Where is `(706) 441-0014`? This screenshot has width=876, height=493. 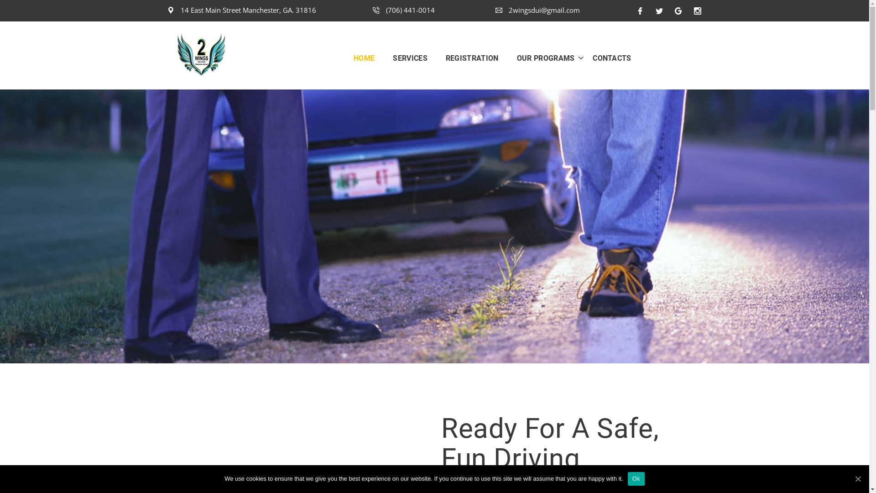 (706) 441-0014 is located at coordinates (404, 10).